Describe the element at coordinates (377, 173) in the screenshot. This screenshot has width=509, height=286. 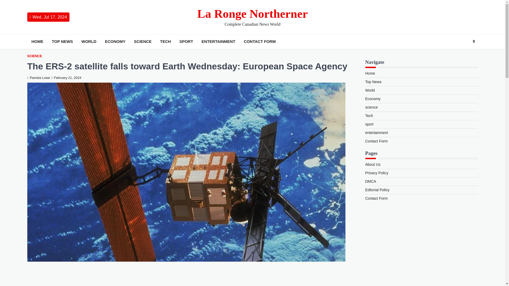
I see `Privacy Policy` at that location.